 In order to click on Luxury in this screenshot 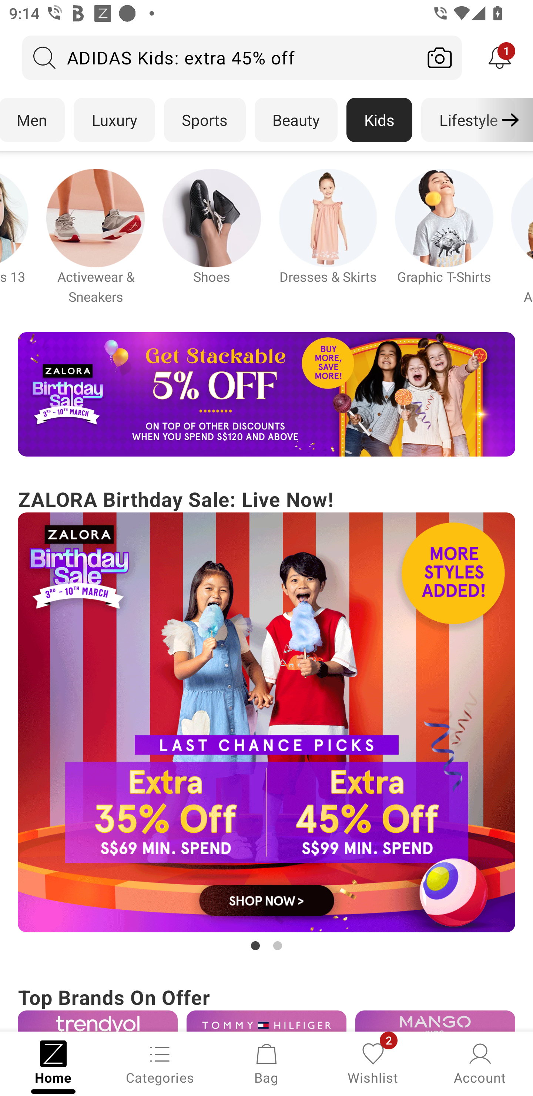, I will do `click(114, 120)`.